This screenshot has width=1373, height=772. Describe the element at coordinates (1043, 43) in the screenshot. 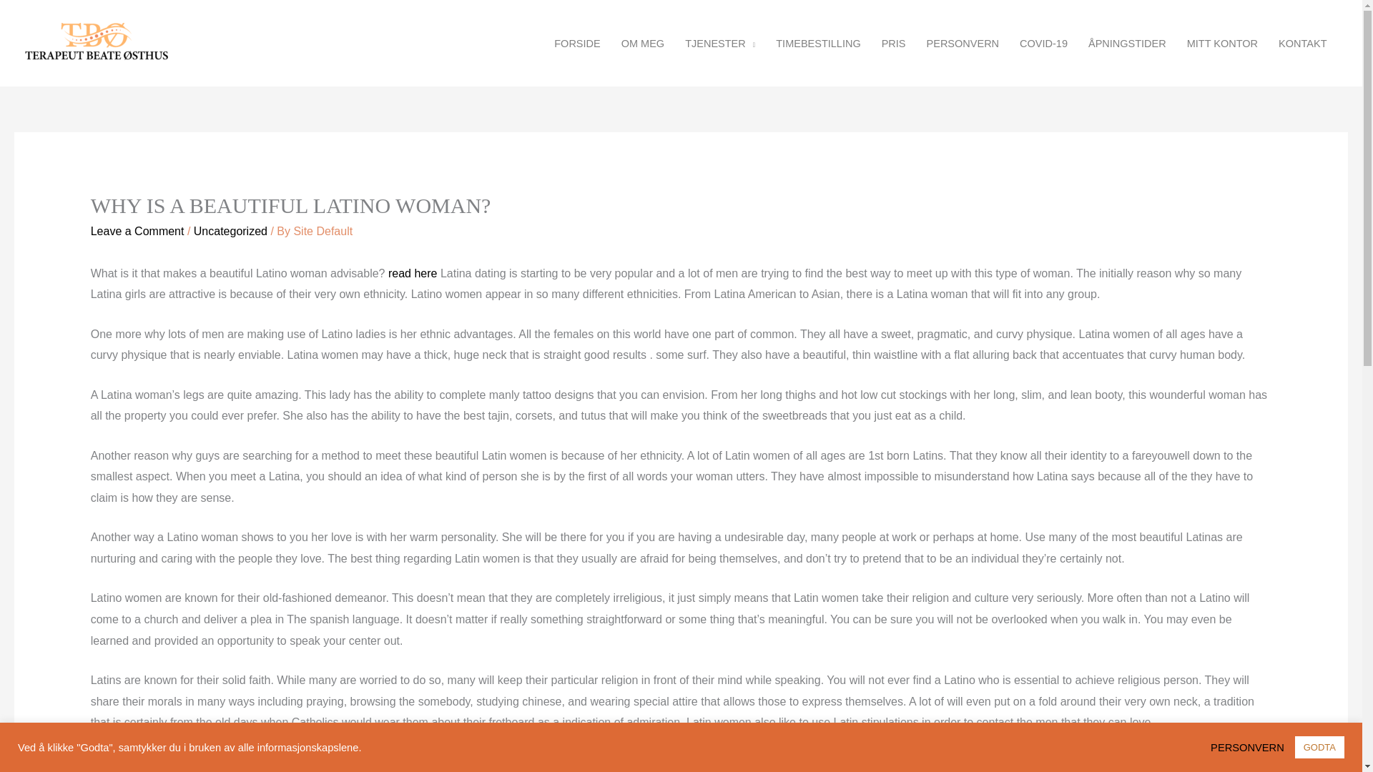

I see `COVID-19` at that location.